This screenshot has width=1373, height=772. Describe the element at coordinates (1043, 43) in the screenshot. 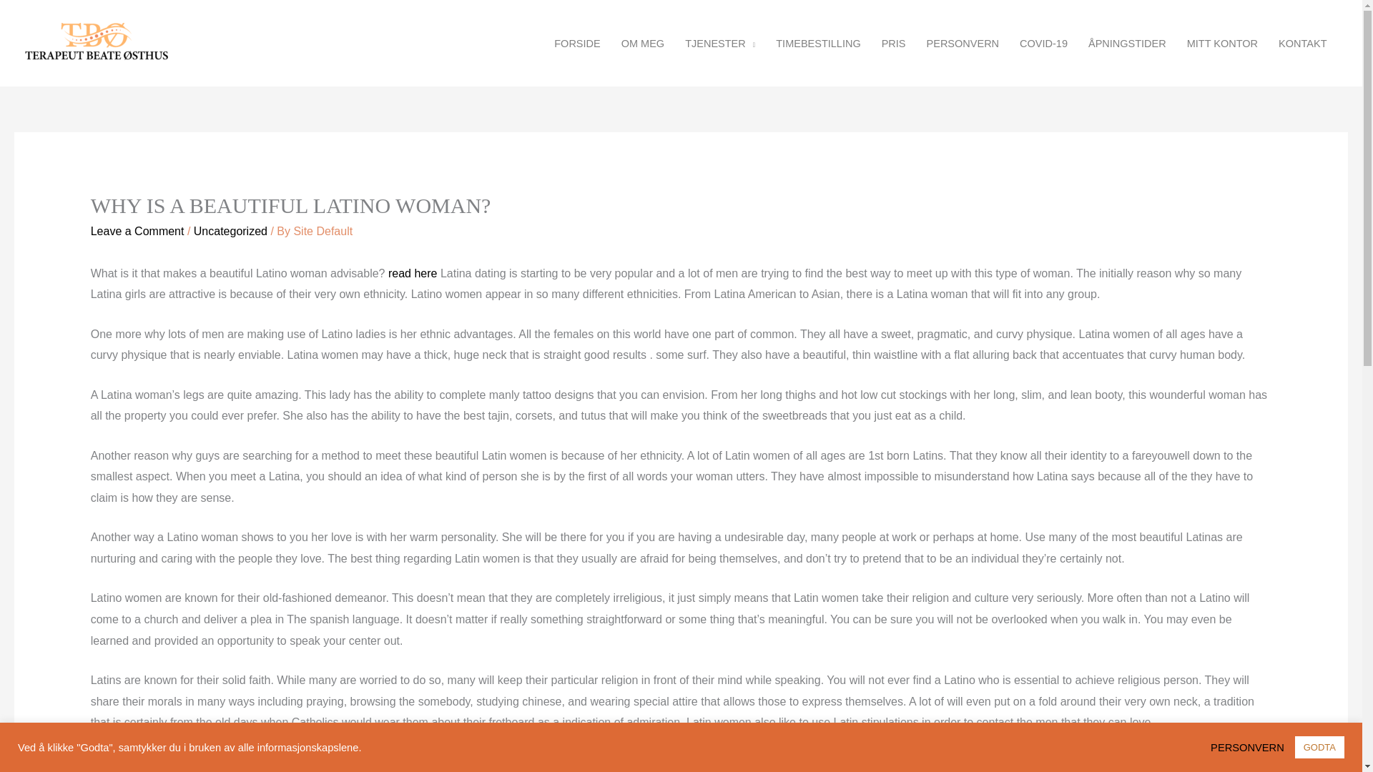

I see `COVID-19` at that location.